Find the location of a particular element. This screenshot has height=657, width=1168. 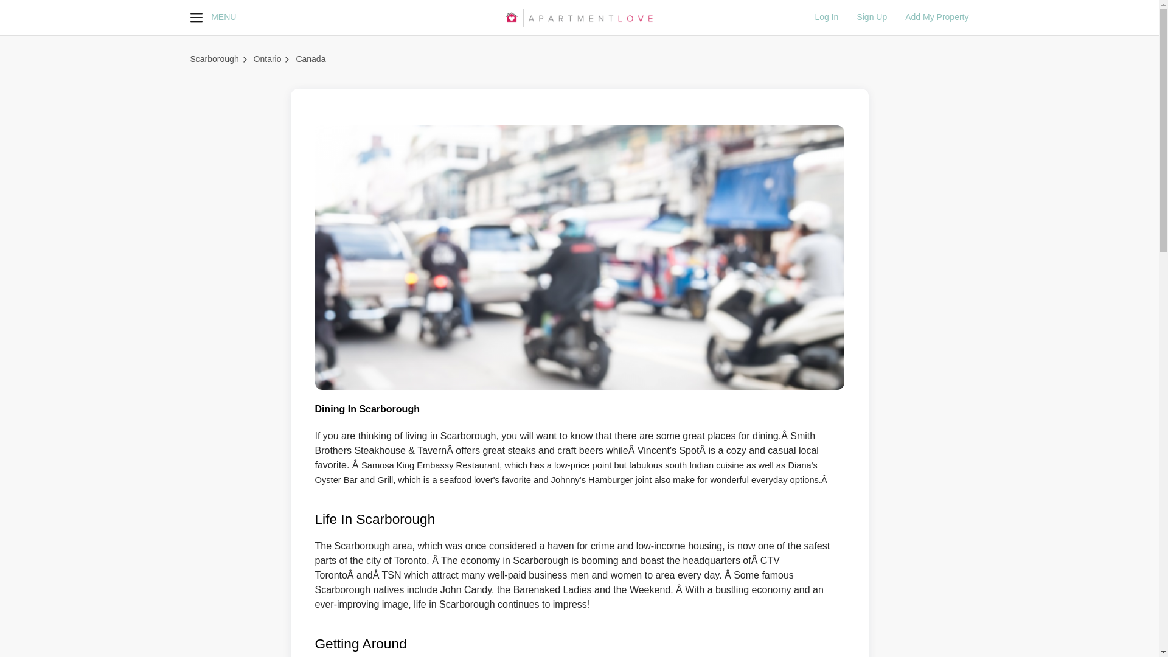

Ontario is located at coordinates (267, 58).